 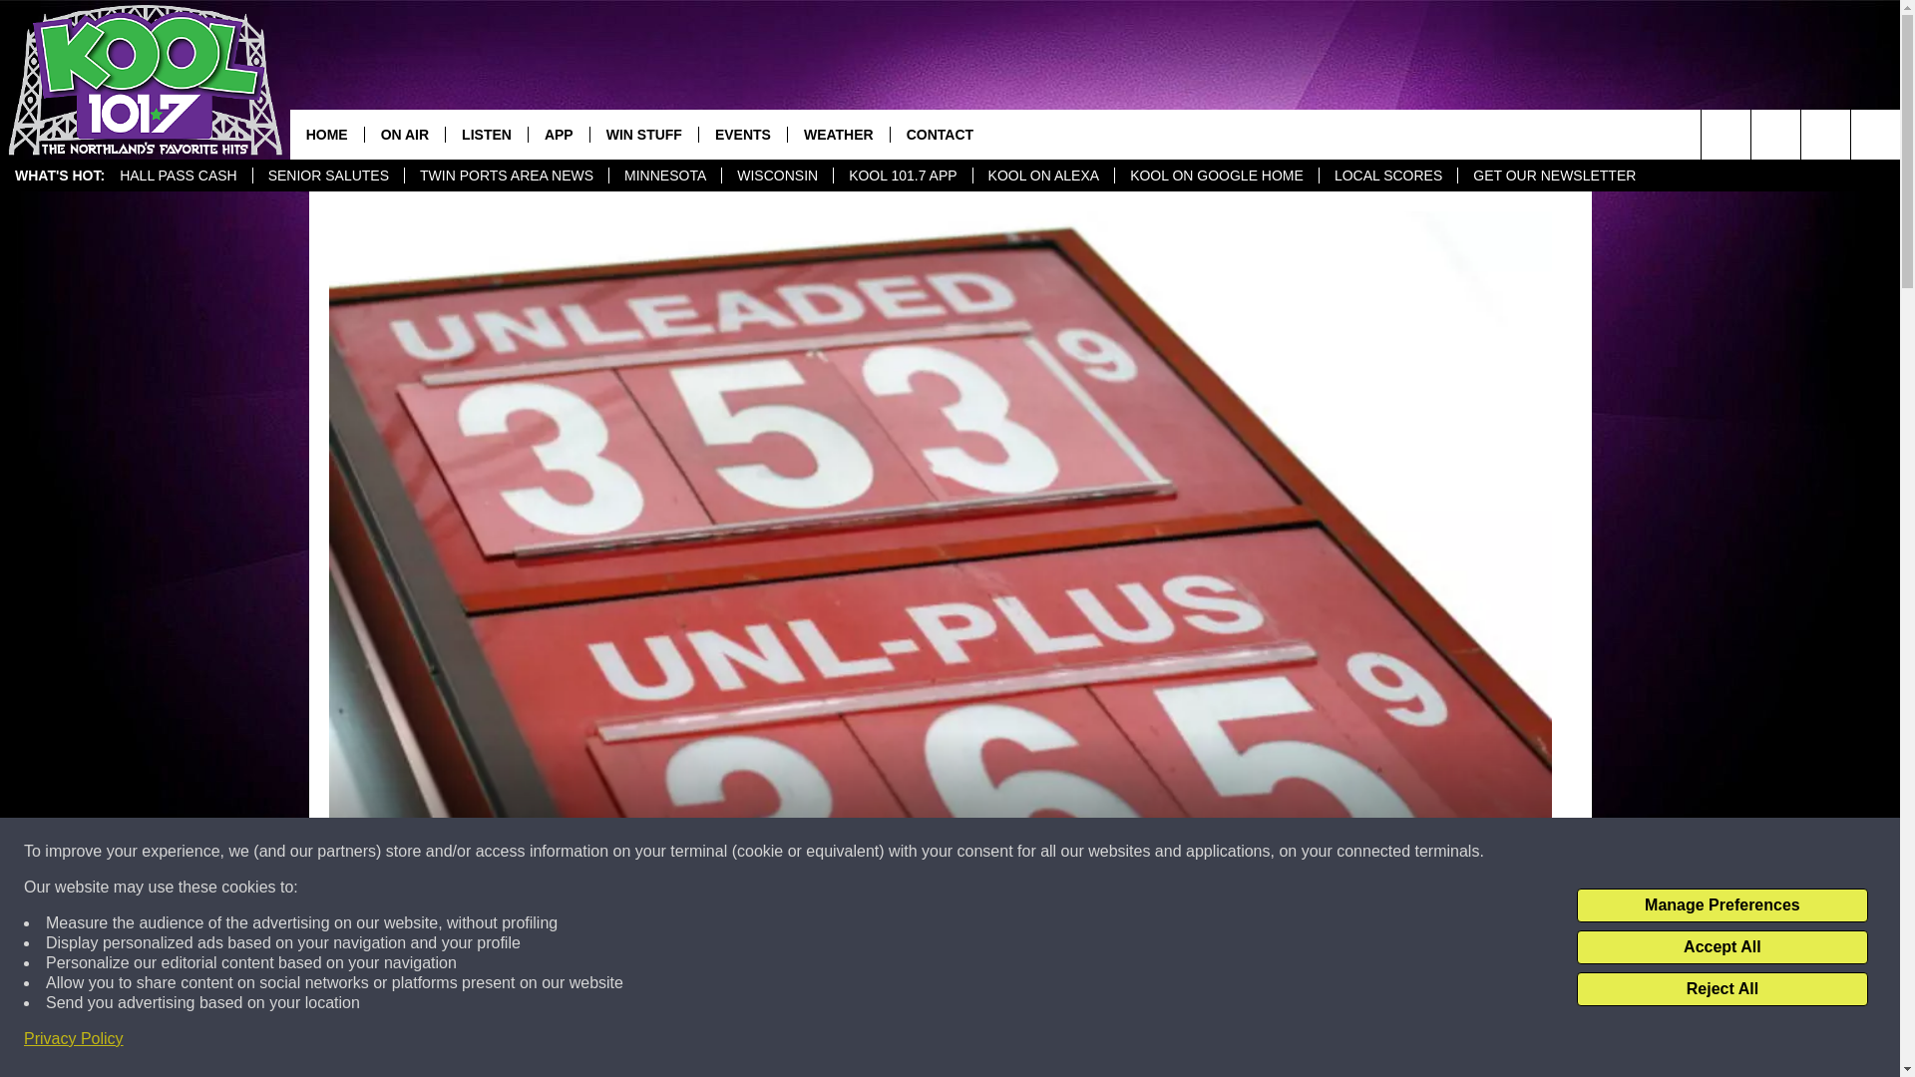 I want to click on KOOL 101.7 APP, so click(x=902, y=176).